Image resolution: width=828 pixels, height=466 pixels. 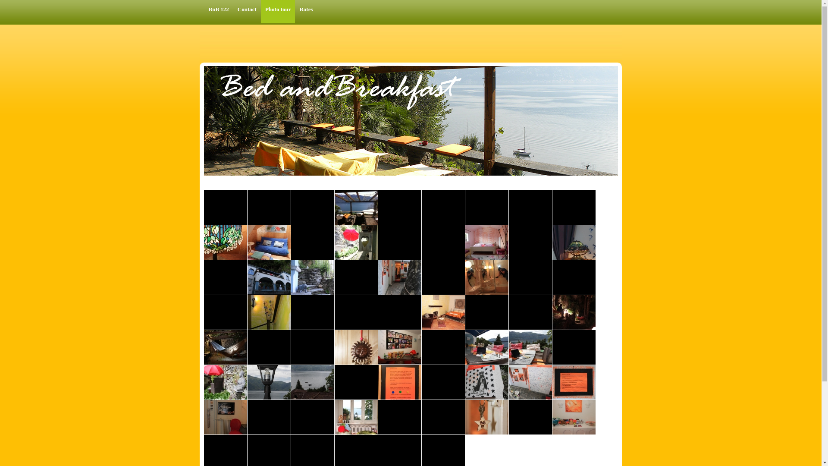 What do you see at coordinates (278, 12) in the screenshot?
I see `Photo tour` at bounding box center [278, 12].